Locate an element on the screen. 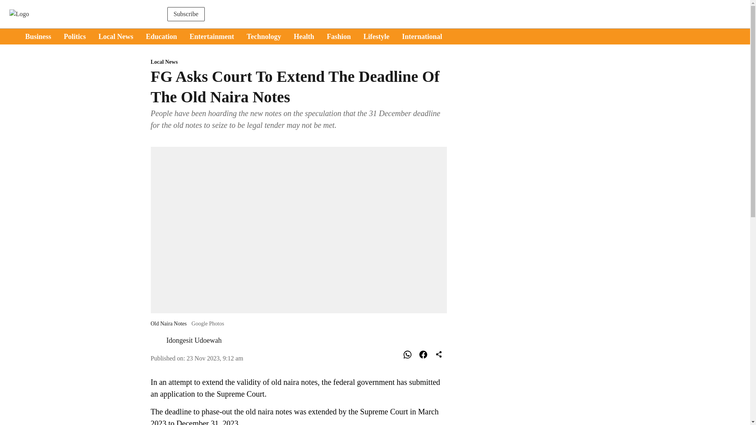 This screenshot has width=756, height=425. Business is located at coordinates (38, 36).